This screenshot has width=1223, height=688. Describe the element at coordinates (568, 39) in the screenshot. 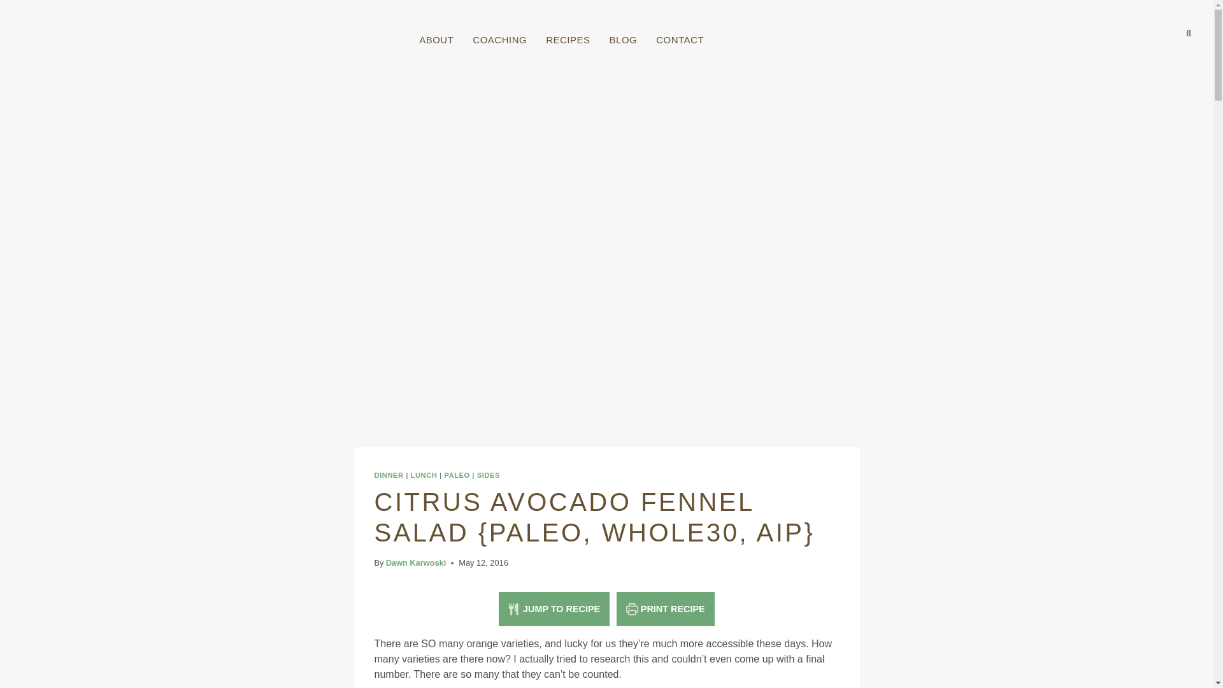

I see `RECIPES` at that location.